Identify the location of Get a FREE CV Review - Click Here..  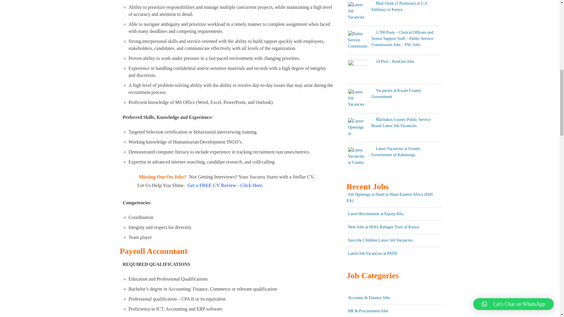
(225, 185).